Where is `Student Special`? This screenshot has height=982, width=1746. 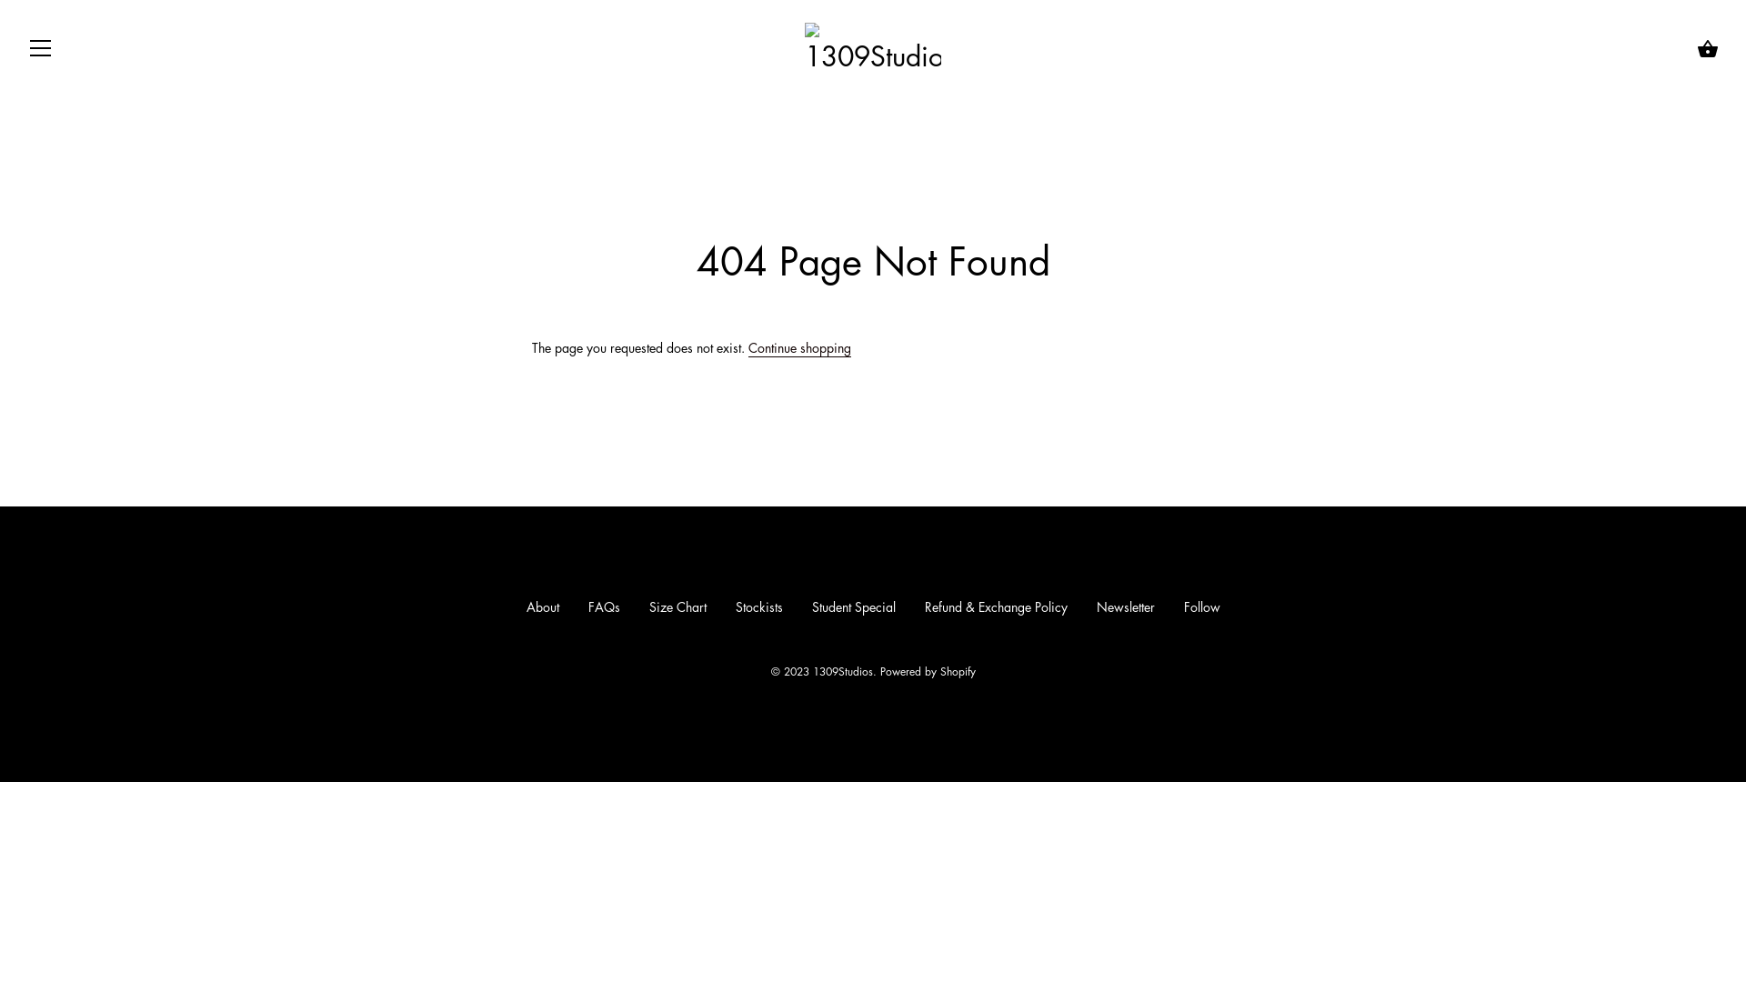 Student Special is located at coordinates (853, 606).